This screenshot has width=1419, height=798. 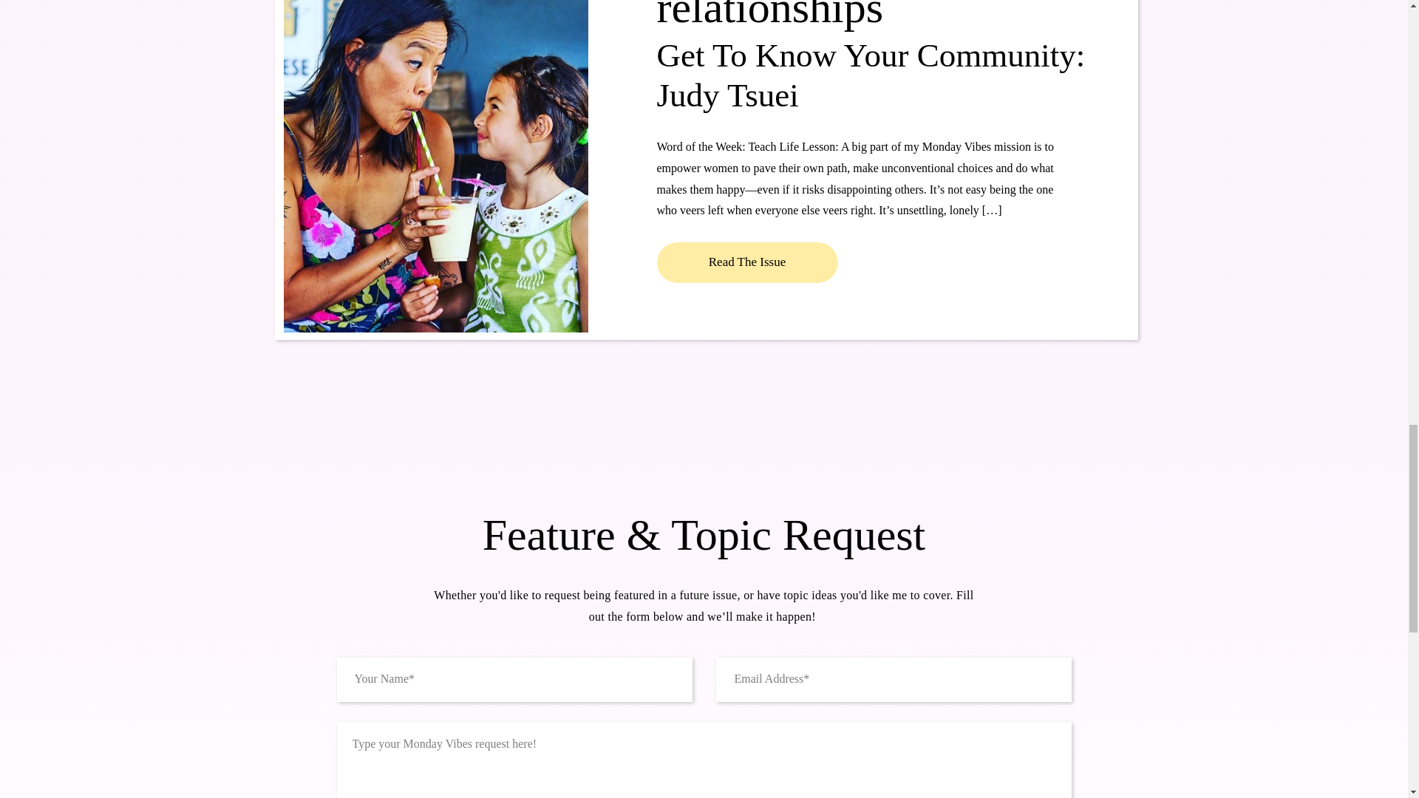 What do you see at coordinates (769, 16) in the screenshot?
I see `relationships` at bounding box center [769, 16].